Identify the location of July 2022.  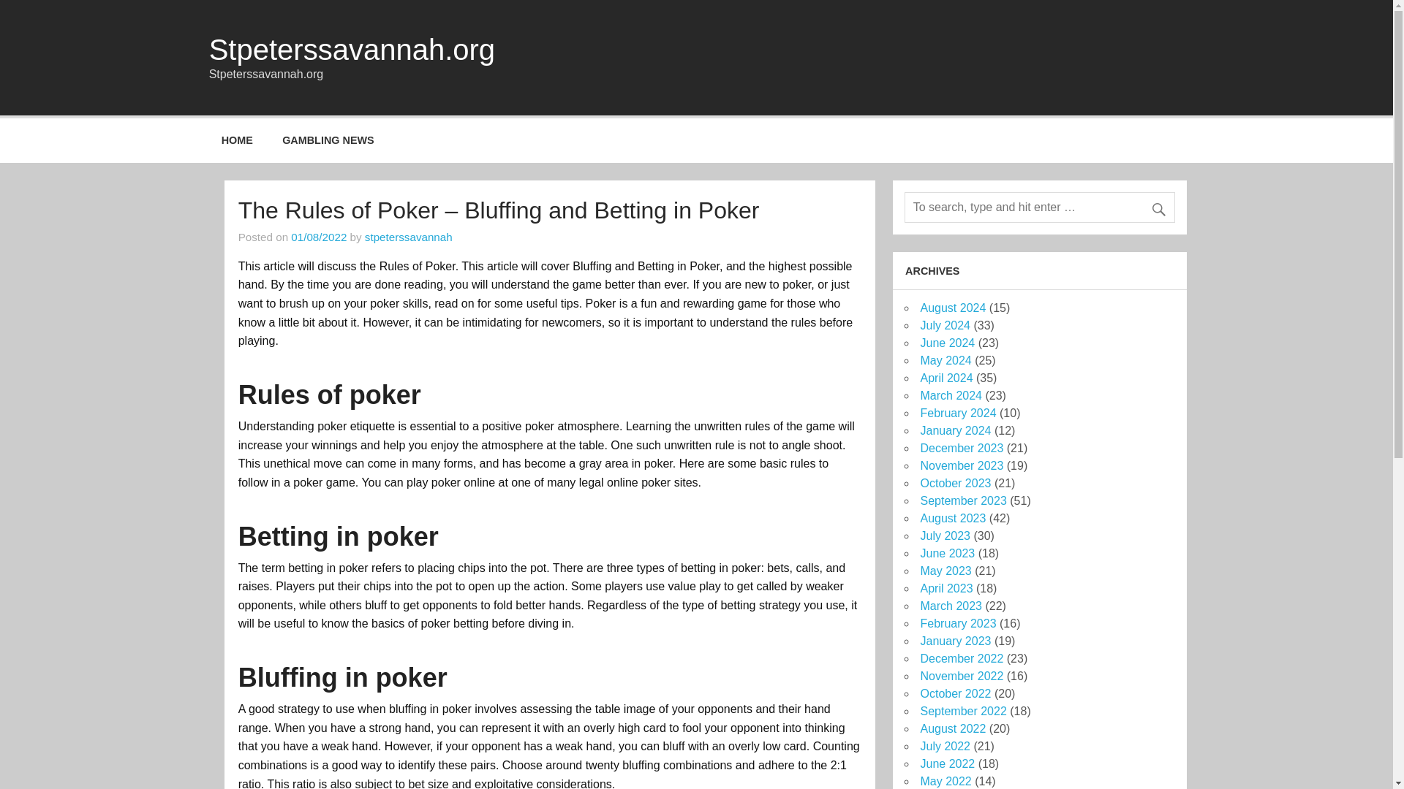
(945, 747).